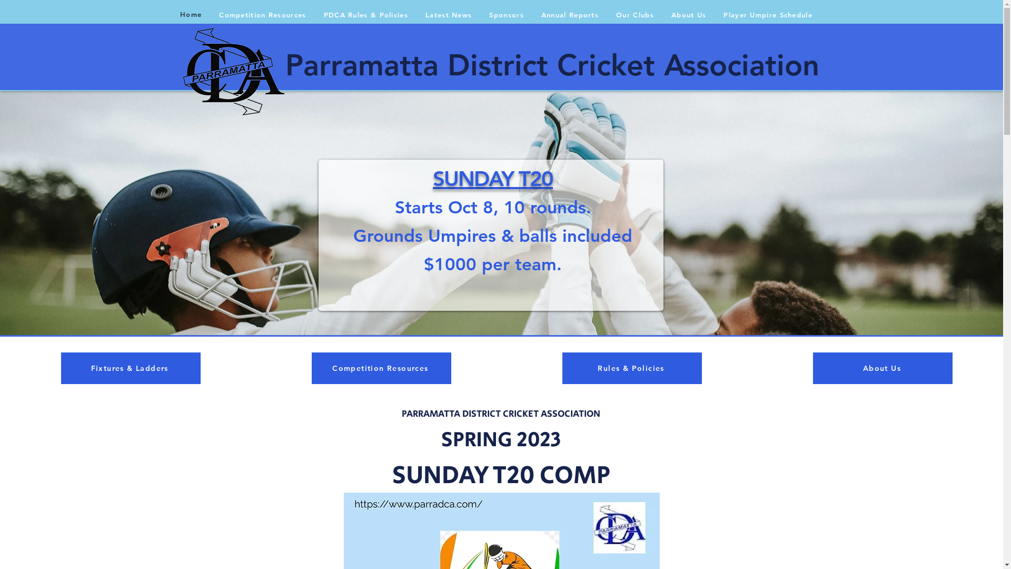 The image size is (1011, 569). Describe the element at coordinates (570, 15) in the screenshot. I see `Annual Reports` at that location.